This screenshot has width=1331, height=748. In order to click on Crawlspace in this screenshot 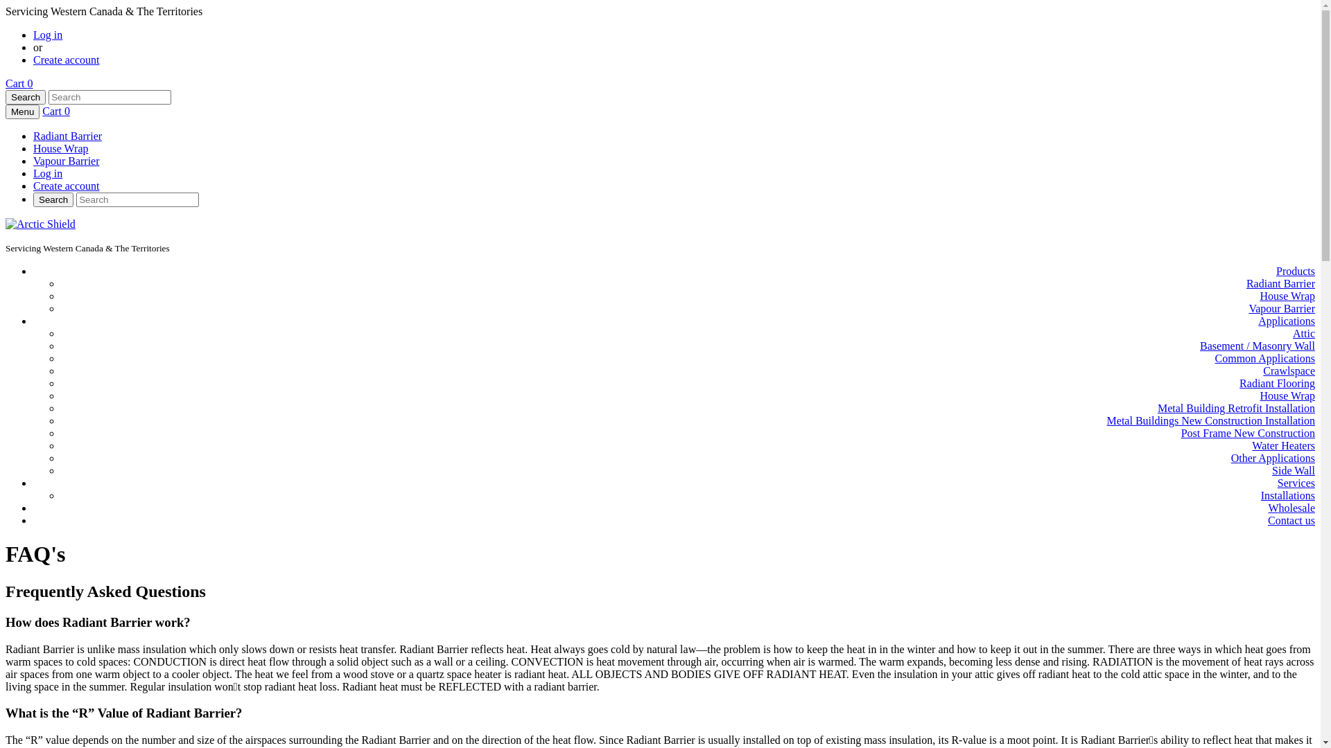, I will do `click(1289, 371)`.